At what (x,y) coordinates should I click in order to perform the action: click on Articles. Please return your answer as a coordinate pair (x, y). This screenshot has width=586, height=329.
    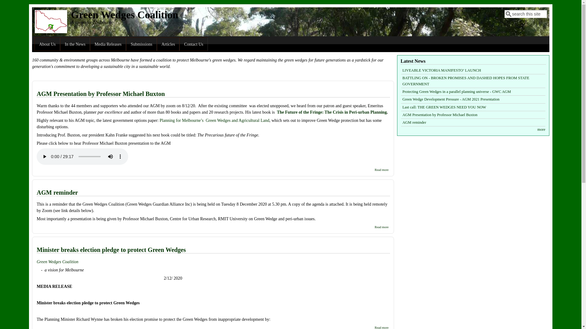
    Looking at the image, I should click on (168, 44).